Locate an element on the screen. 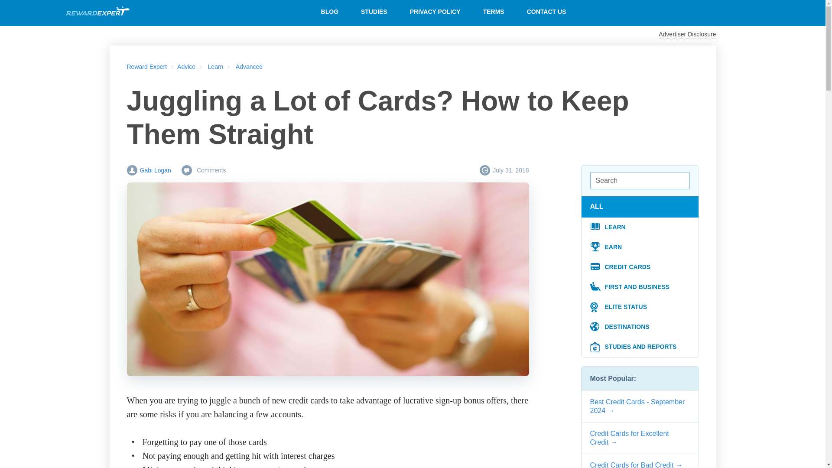 The width and height of the screenshot is (832, 468). Advice is located at coordinates (186, 67).